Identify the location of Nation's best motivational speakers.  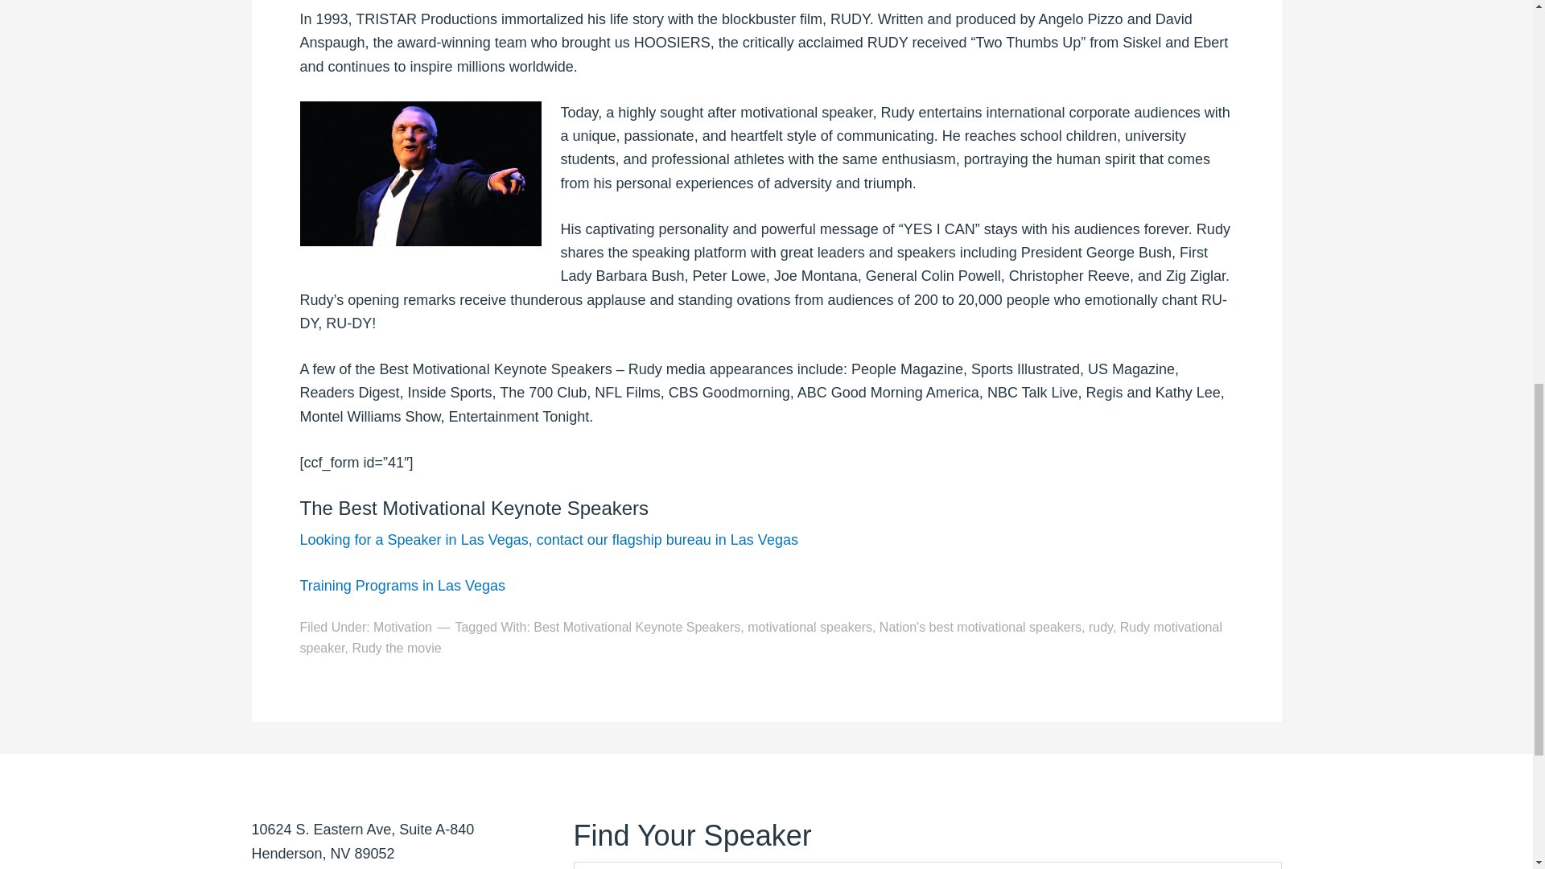
(980, 628).